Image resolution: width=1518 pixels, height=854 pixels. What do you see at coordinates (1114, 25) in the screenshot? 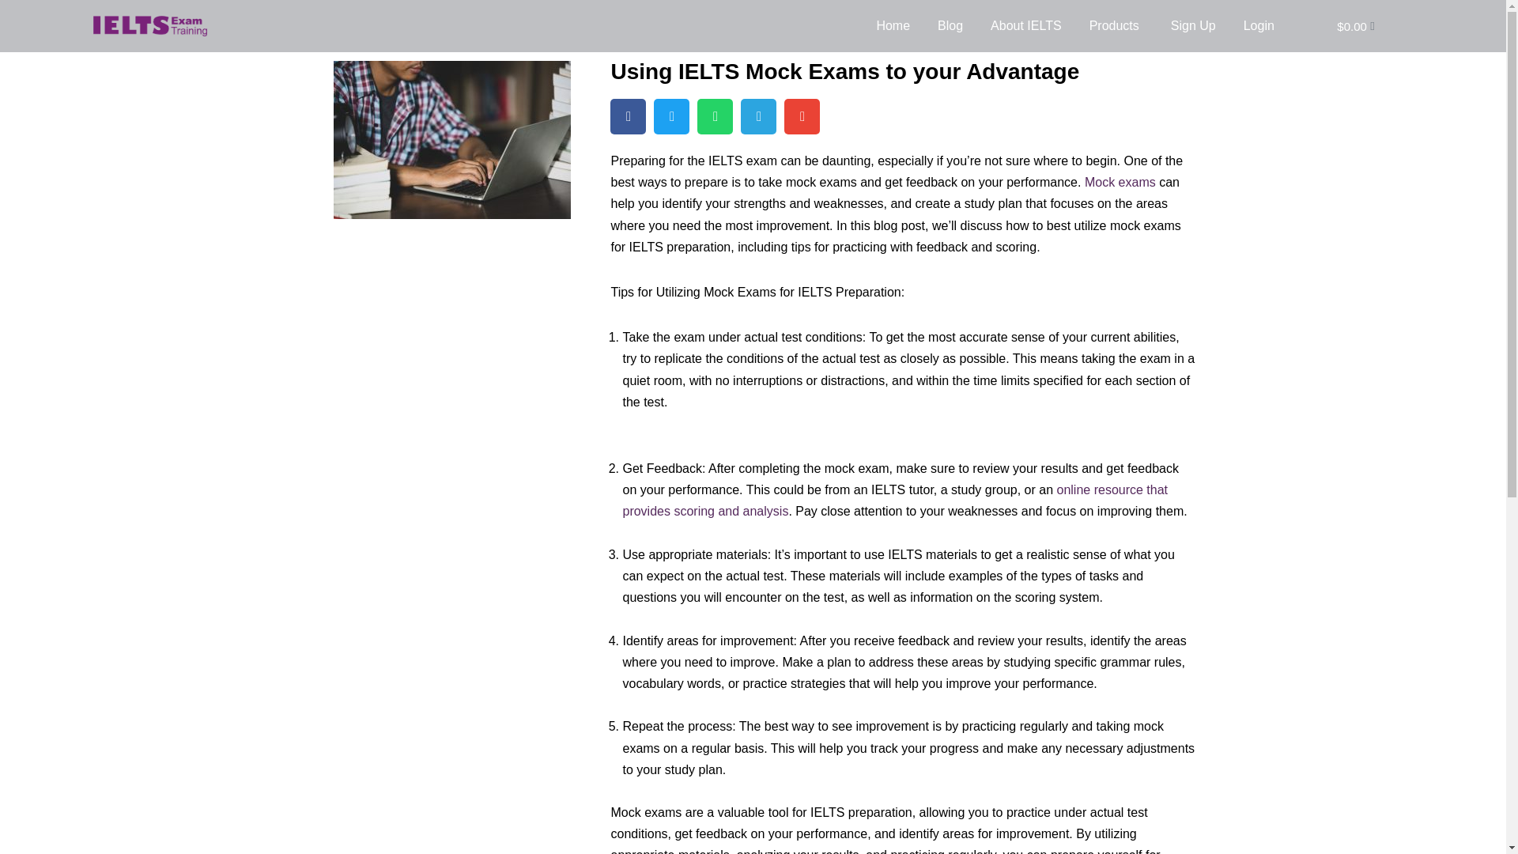
I see `Products` at bounding box center [1114, 25].